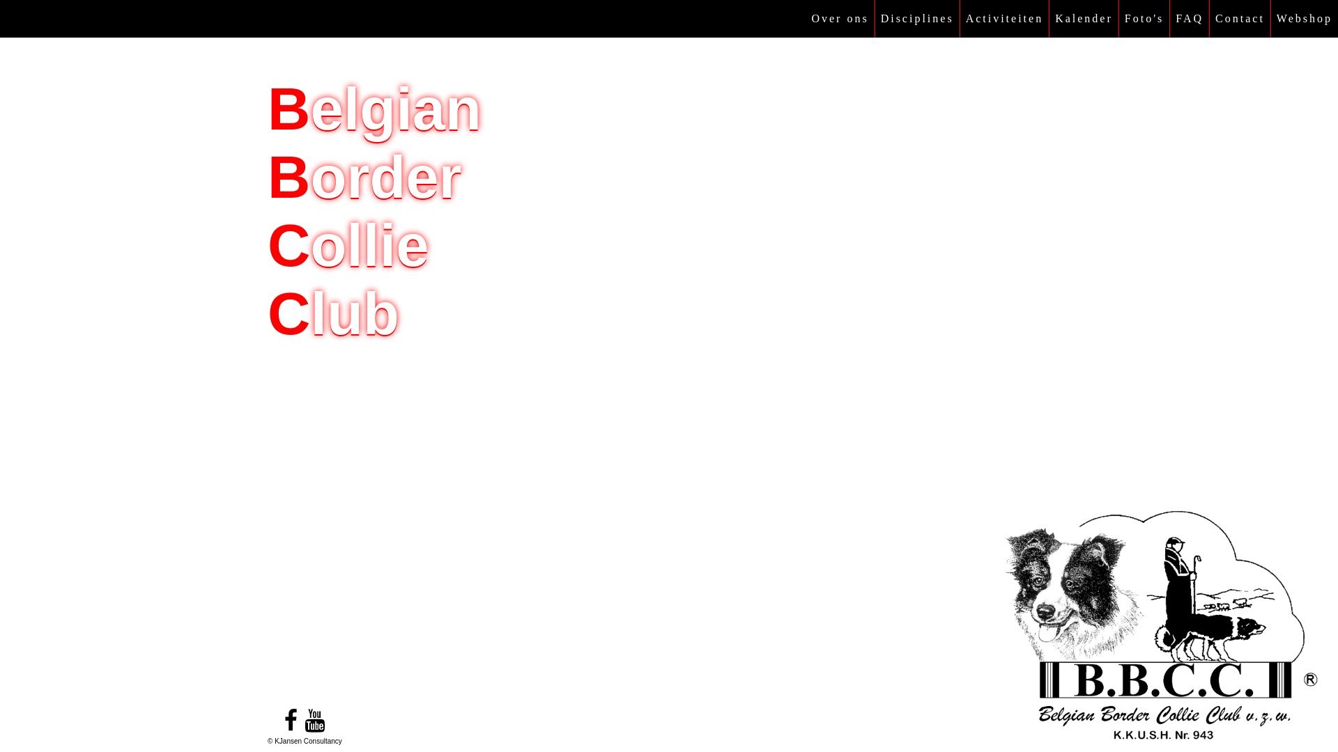  Describe the element at coordinates (1240, 19) in the screenshot. I see `Contact` at that location.